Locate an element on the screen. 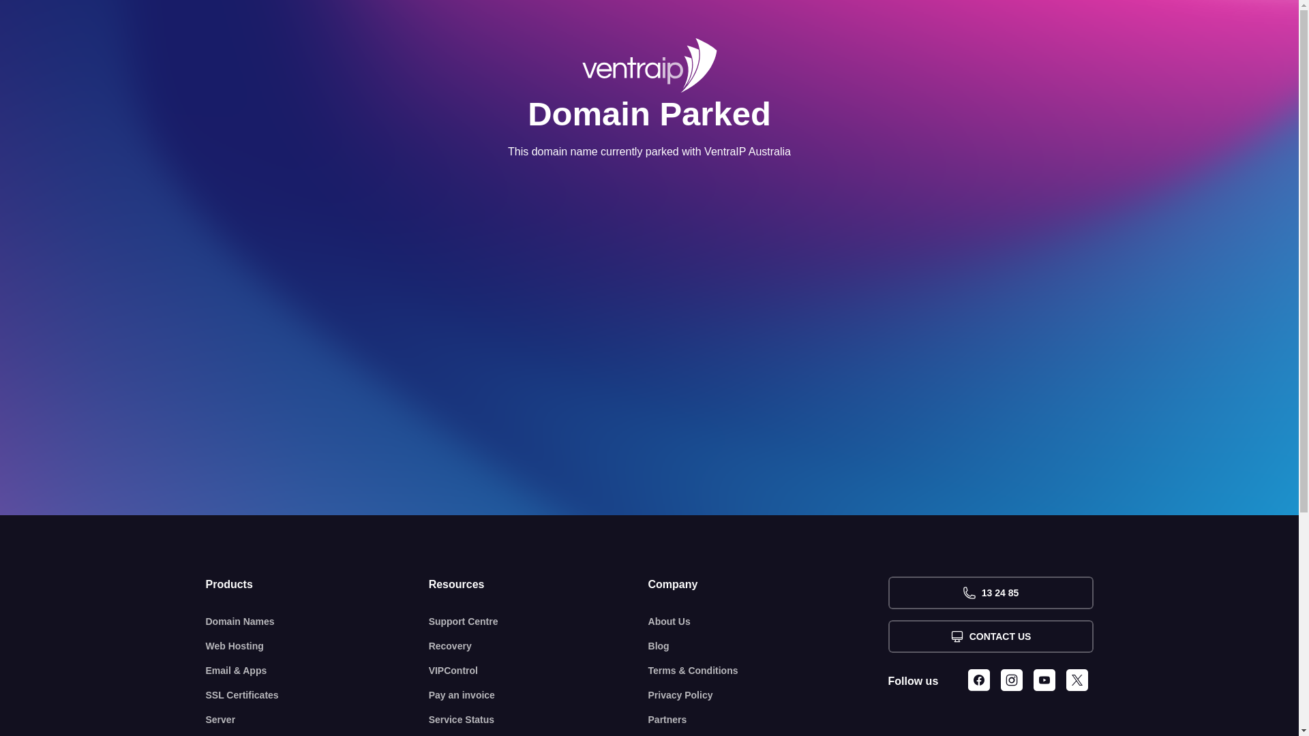 The width and height of the screenshot is (1309, 736). Support Centre is located at coordinates (539, 622).